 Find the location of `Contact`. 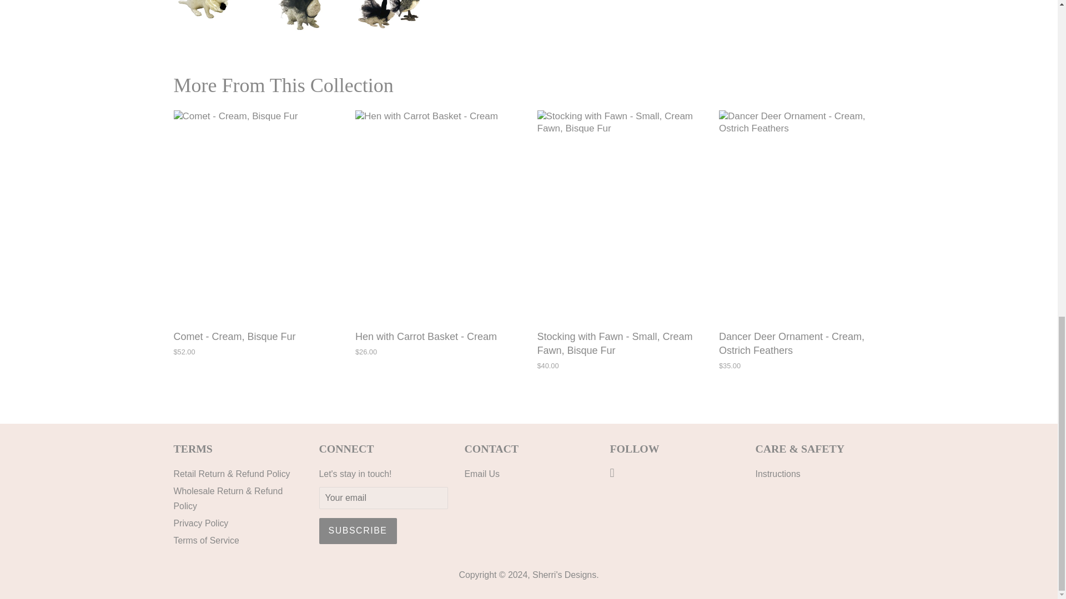

Contact is located at coordinates (475, 474).